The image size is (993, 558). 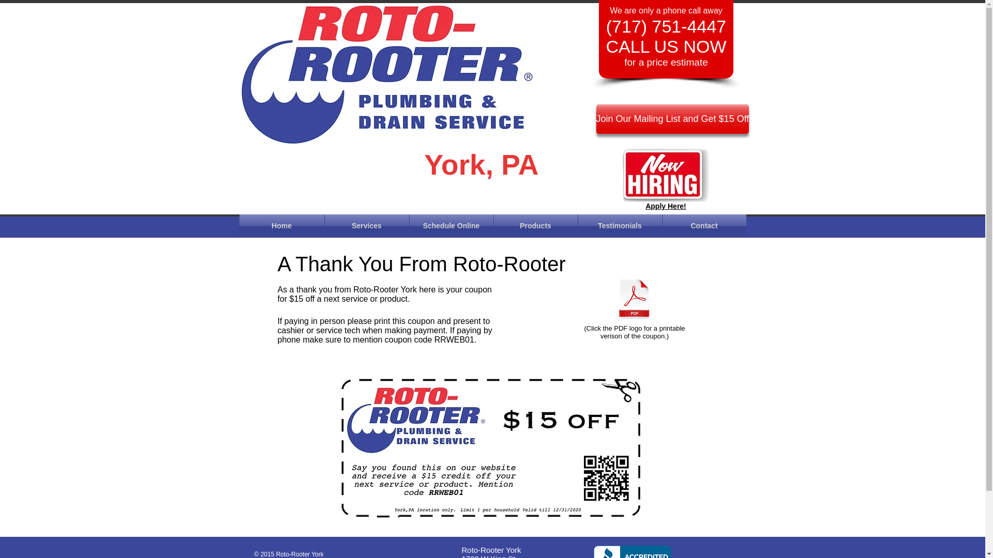 What do you see at coordinates (620, 226) in the screenshot?
I see `Testimonials` at bounding box center [620, 226].